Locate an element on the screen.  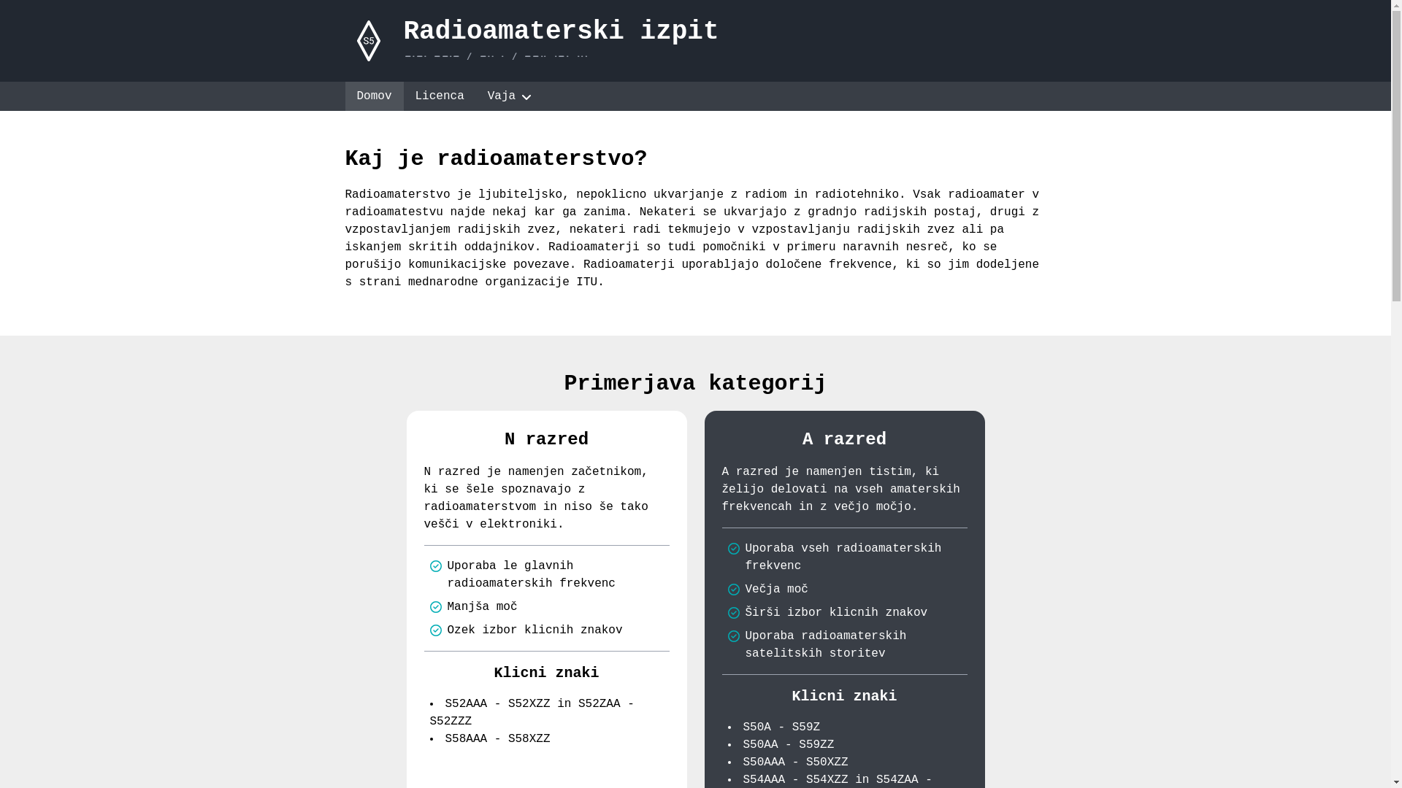
Domov is located at coordinates (374, 96).